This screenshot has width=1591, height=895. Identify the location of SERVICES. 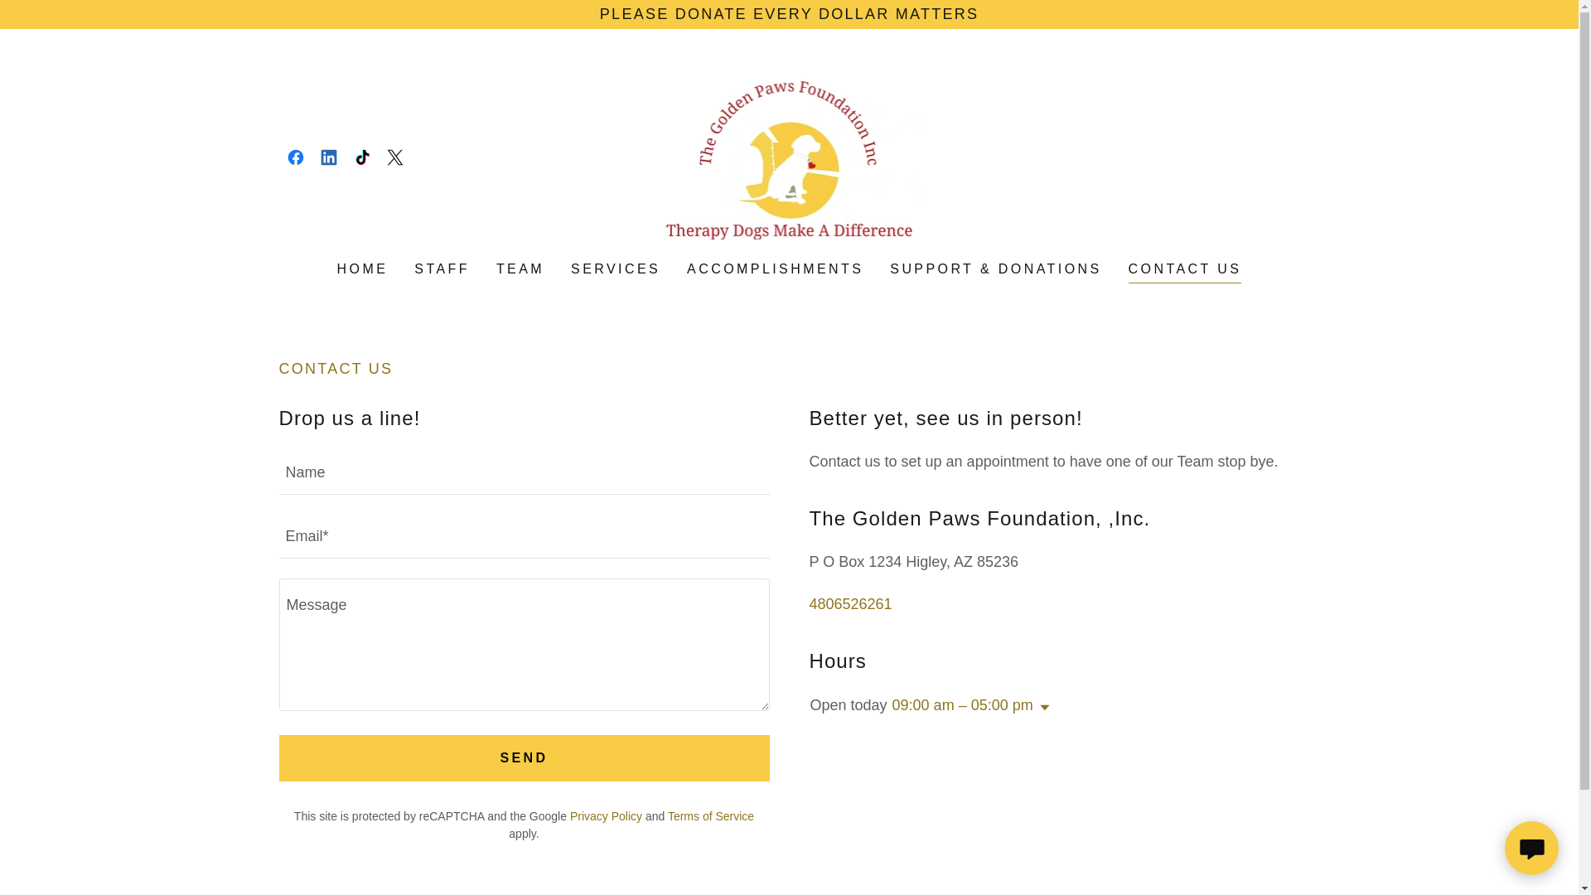
(615, 268).